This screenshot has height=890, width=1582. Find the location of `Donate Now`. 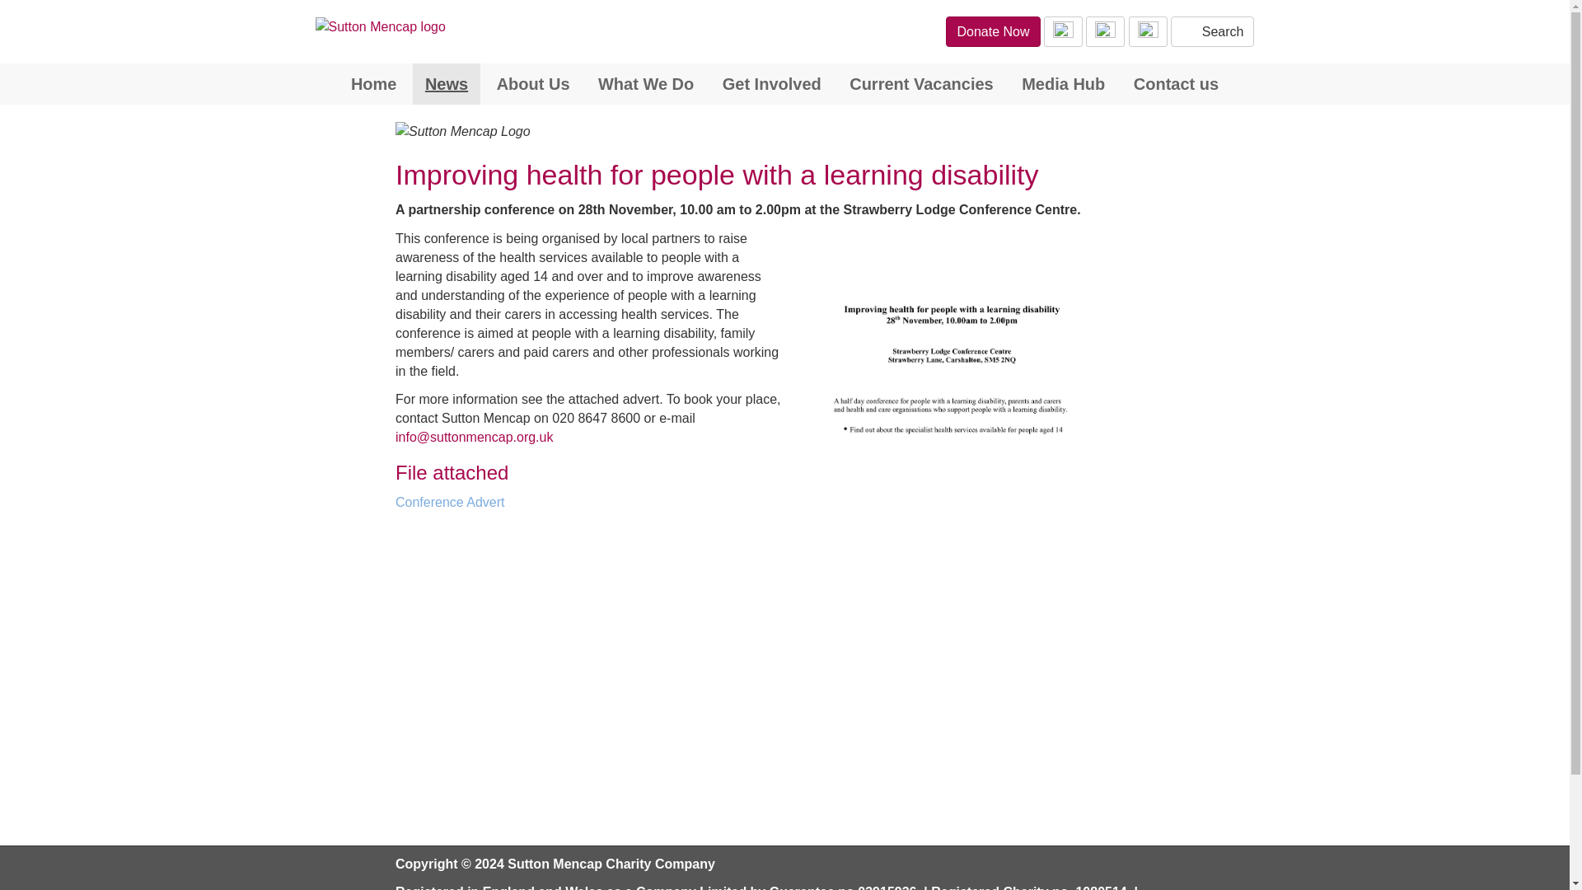

Donate Now is located at coordinates (992, 31).